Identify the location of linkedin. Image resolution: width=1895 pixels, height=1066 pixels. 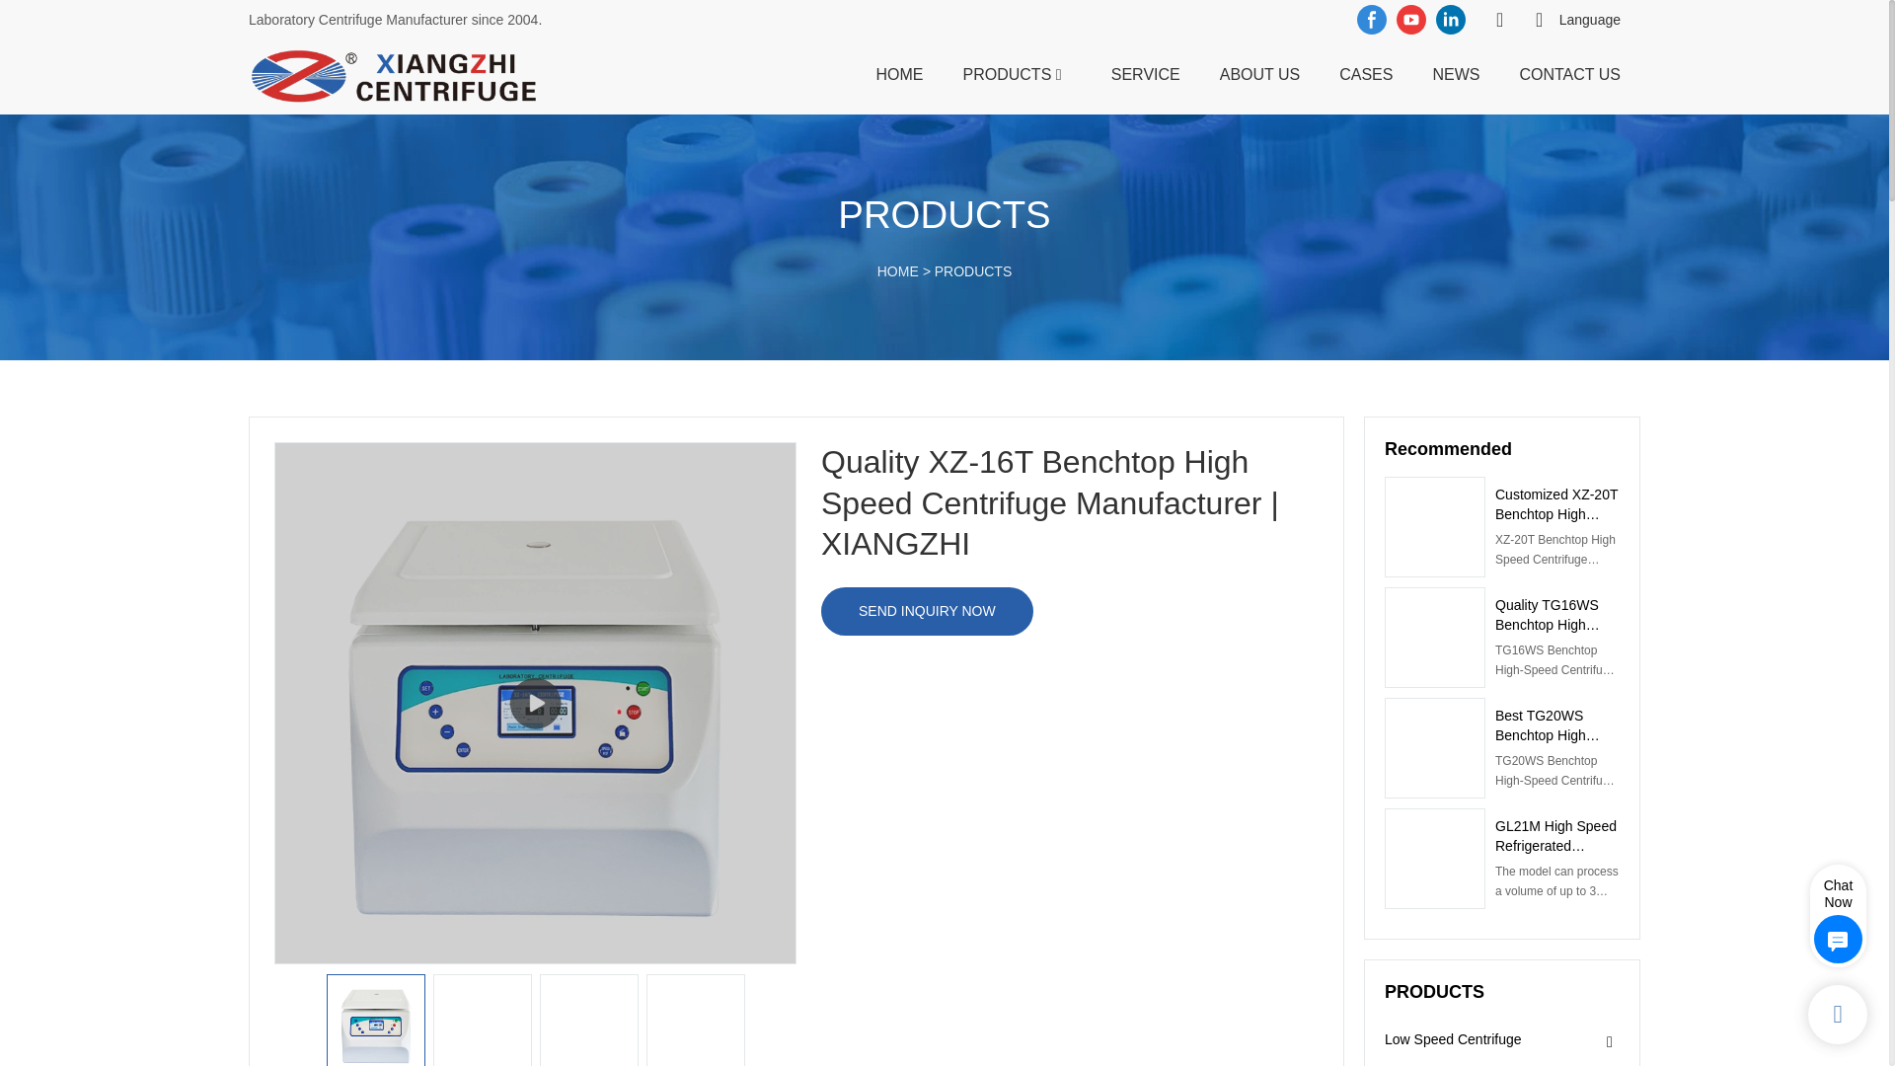
(1450, 20).